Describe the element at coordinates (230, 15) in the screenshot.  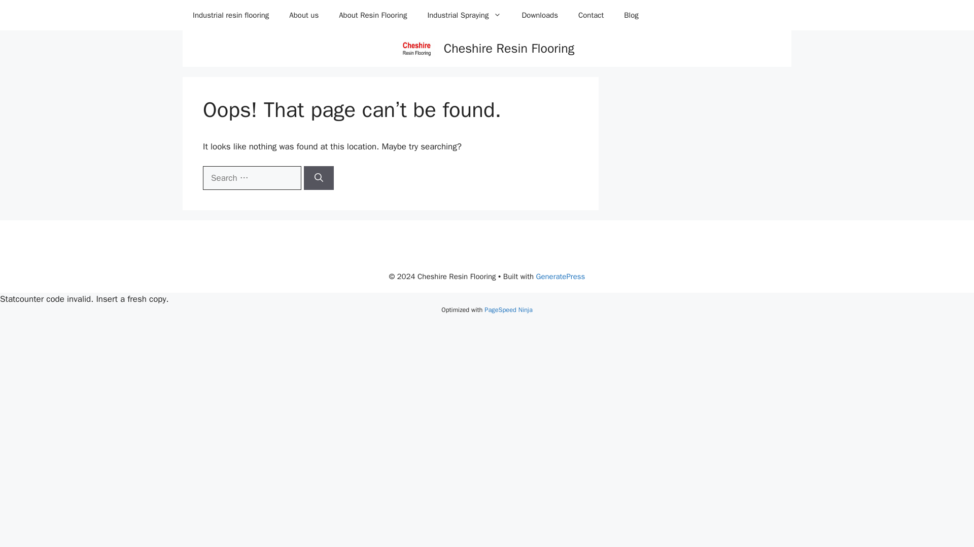
I see `Industrial resin flooring` at that location.